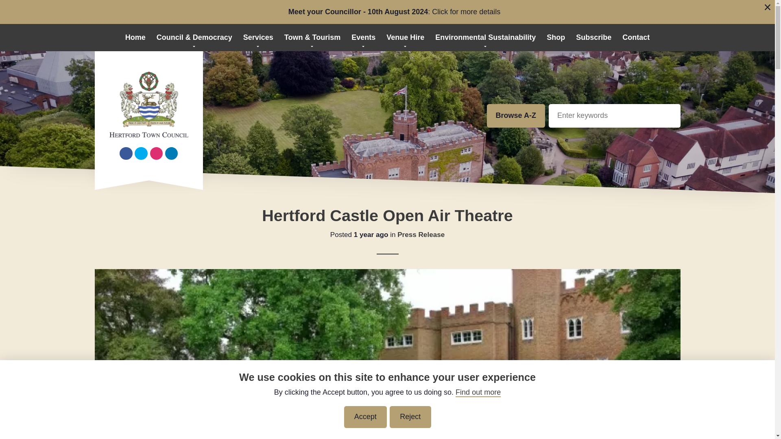  Describe the element at coordinates (405, 37) in the screenshot. I see `Venue Hire` at that location.